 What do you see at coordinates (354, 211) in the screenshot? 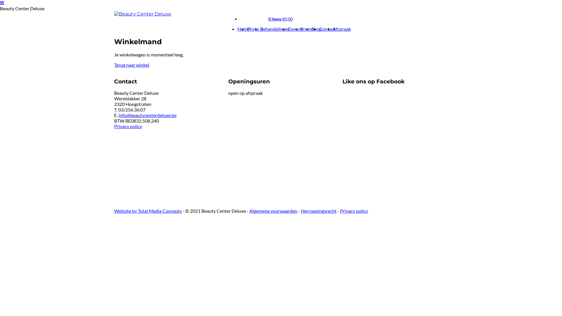
I see `Privacy policy` at bounding box center [354, 211].